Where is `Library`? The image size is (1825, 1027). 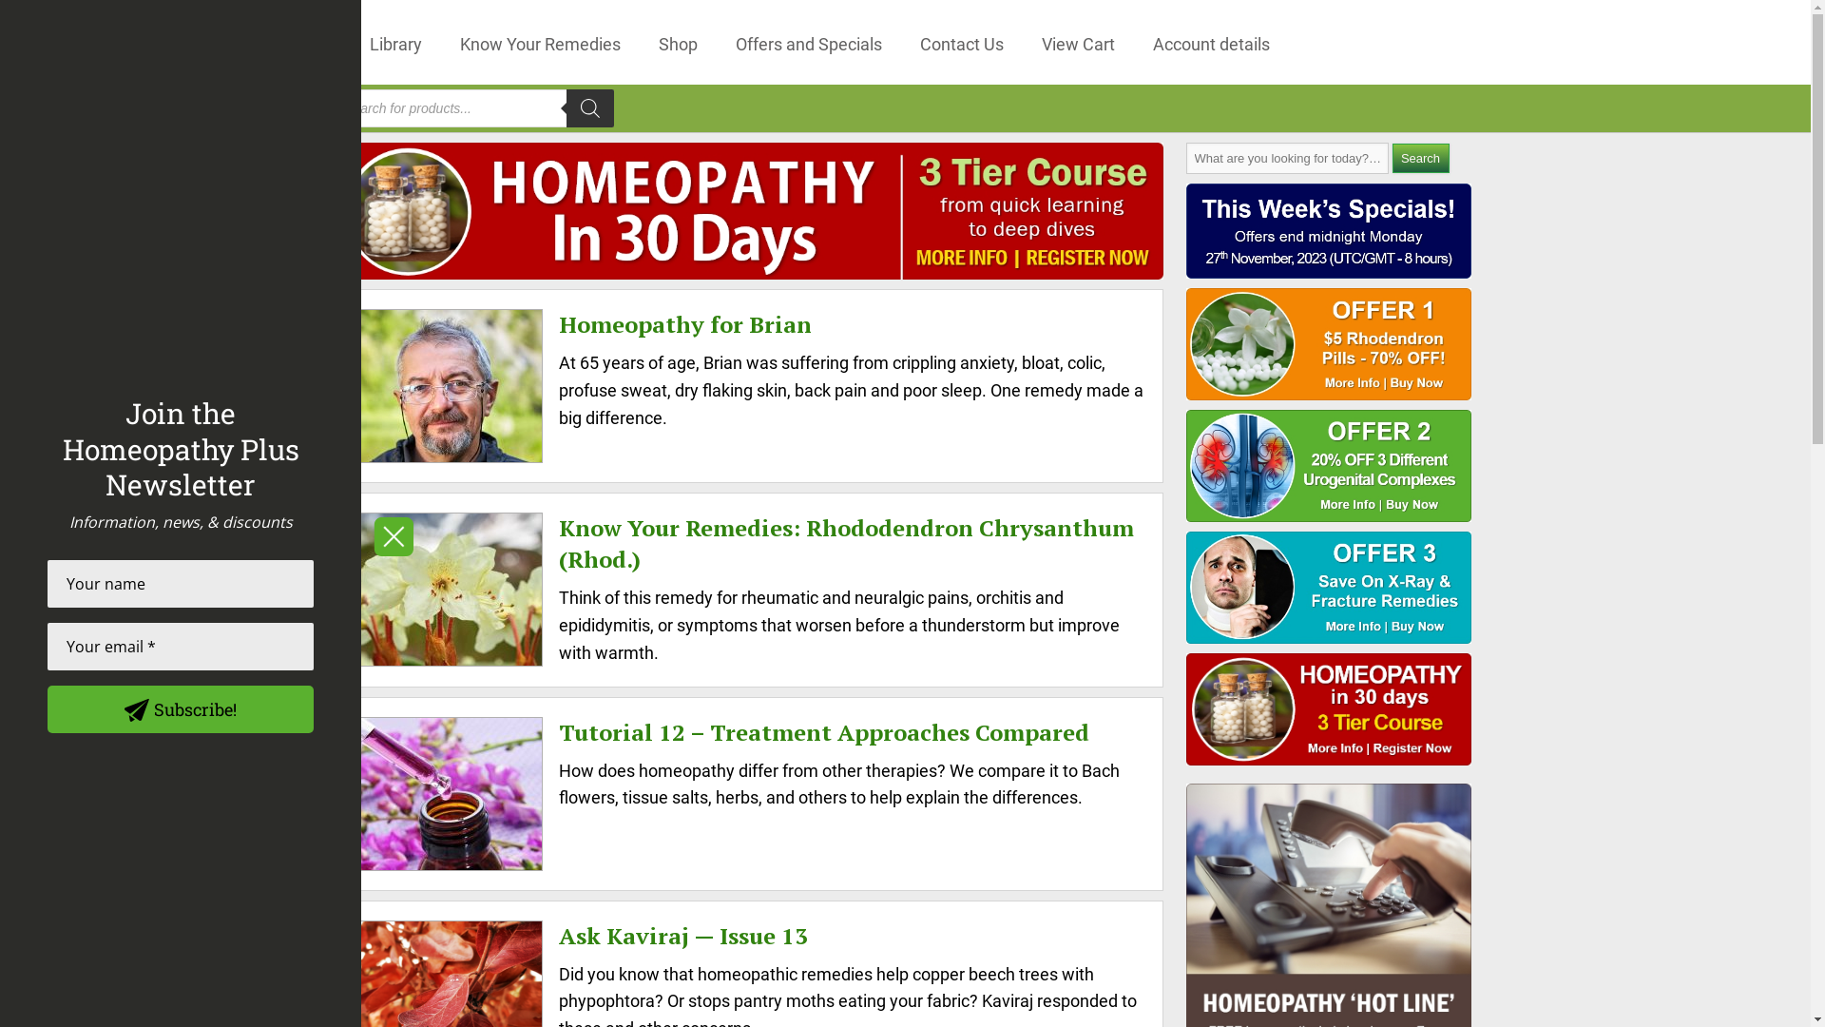
Library is located at coordinates (395, 42).